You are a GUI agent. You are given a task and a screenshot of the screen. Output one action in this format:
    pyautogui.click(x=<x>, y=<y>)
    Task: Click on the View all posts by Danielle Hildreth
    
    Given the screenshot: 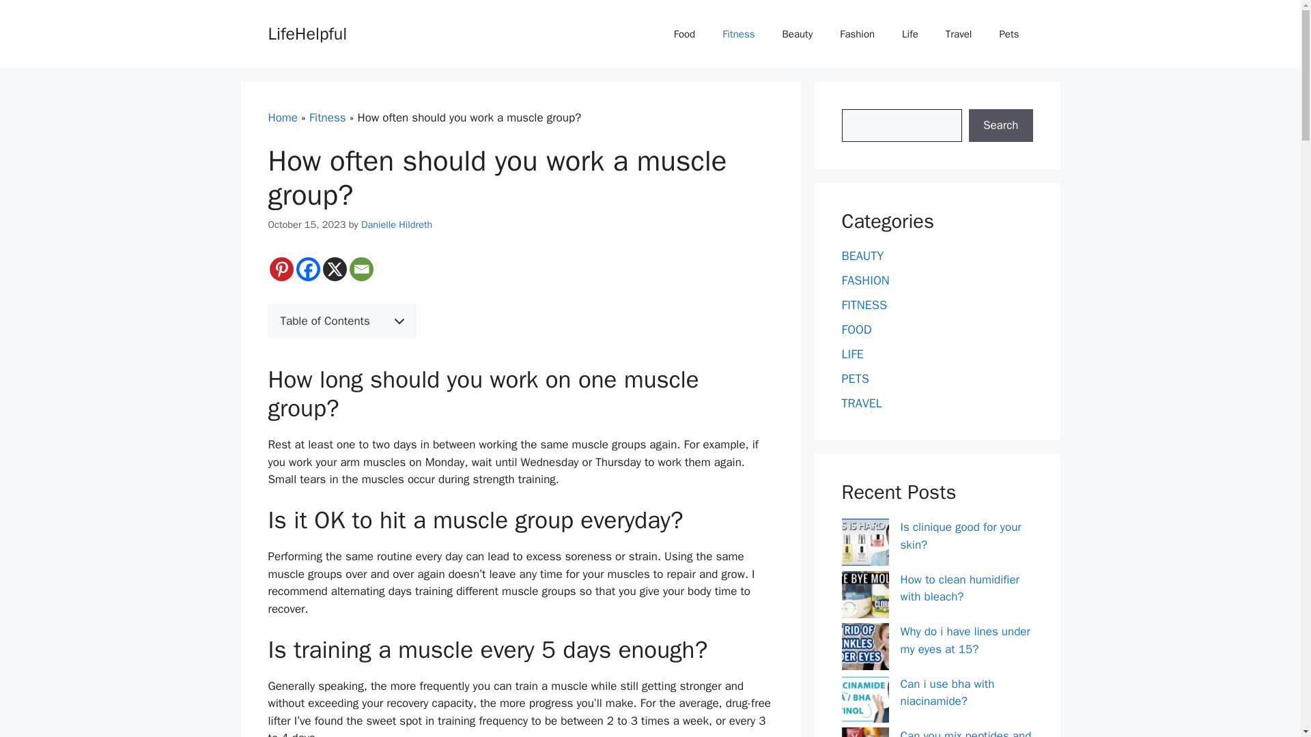 What is the action you would take?
    pyautogui.click(x=397, y=224)
    